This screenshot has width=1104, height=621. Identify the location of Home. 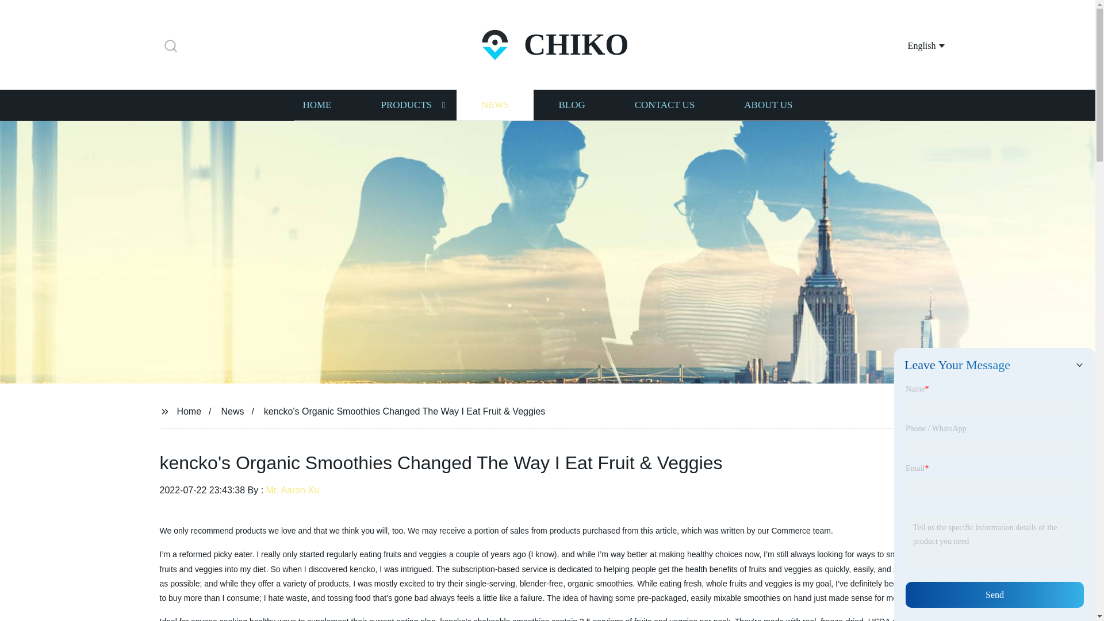
(189, 411).